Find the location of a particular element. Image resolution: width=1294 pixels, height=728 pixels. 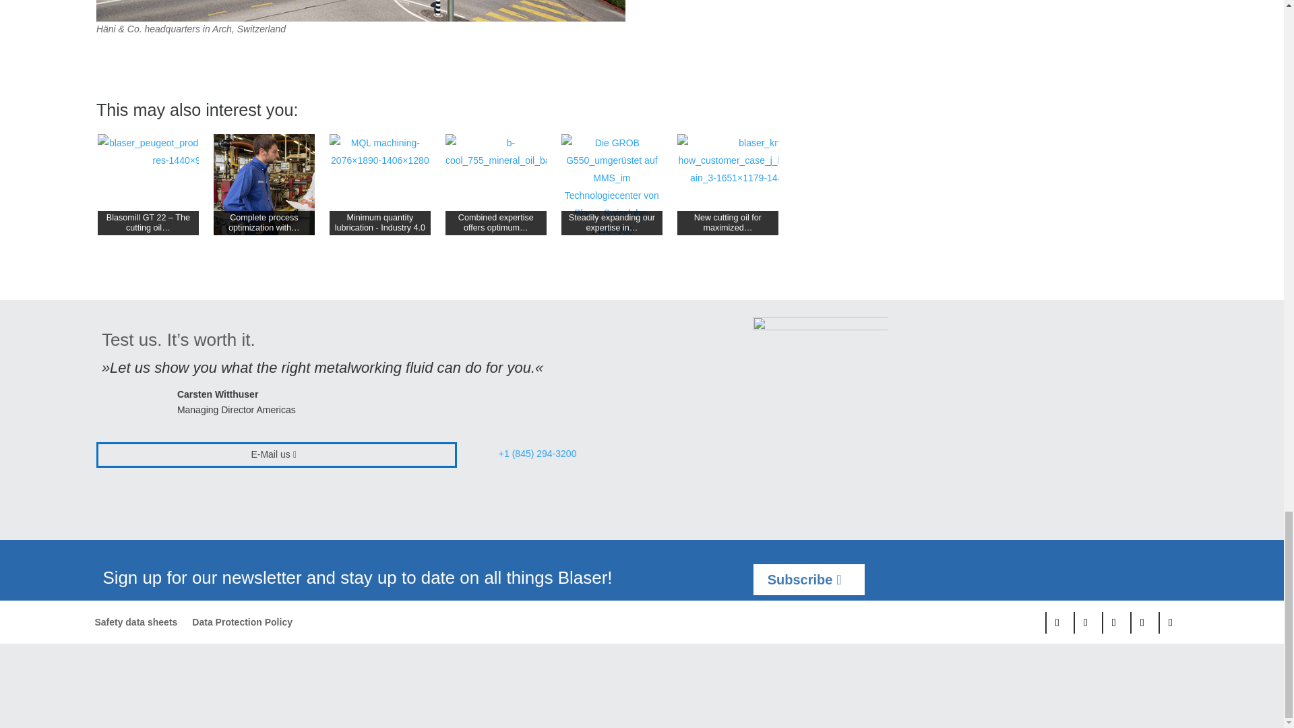

Subscribe is located at coordinates (809, 580).